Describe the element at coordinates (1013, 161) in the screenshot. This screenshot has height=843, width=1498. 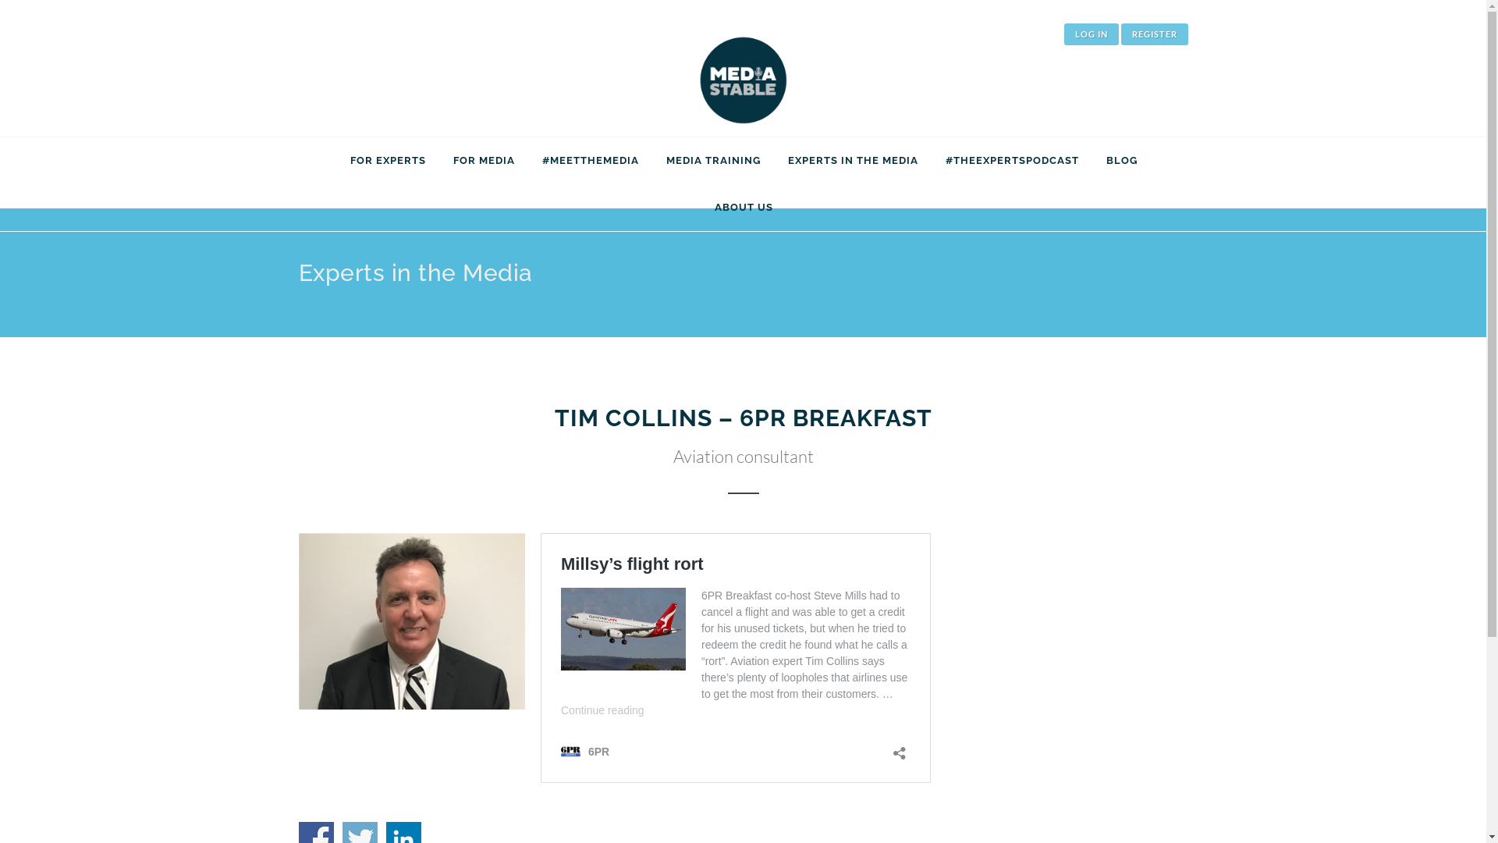
I see `#THEEXPERTSPODCAST` at that location.